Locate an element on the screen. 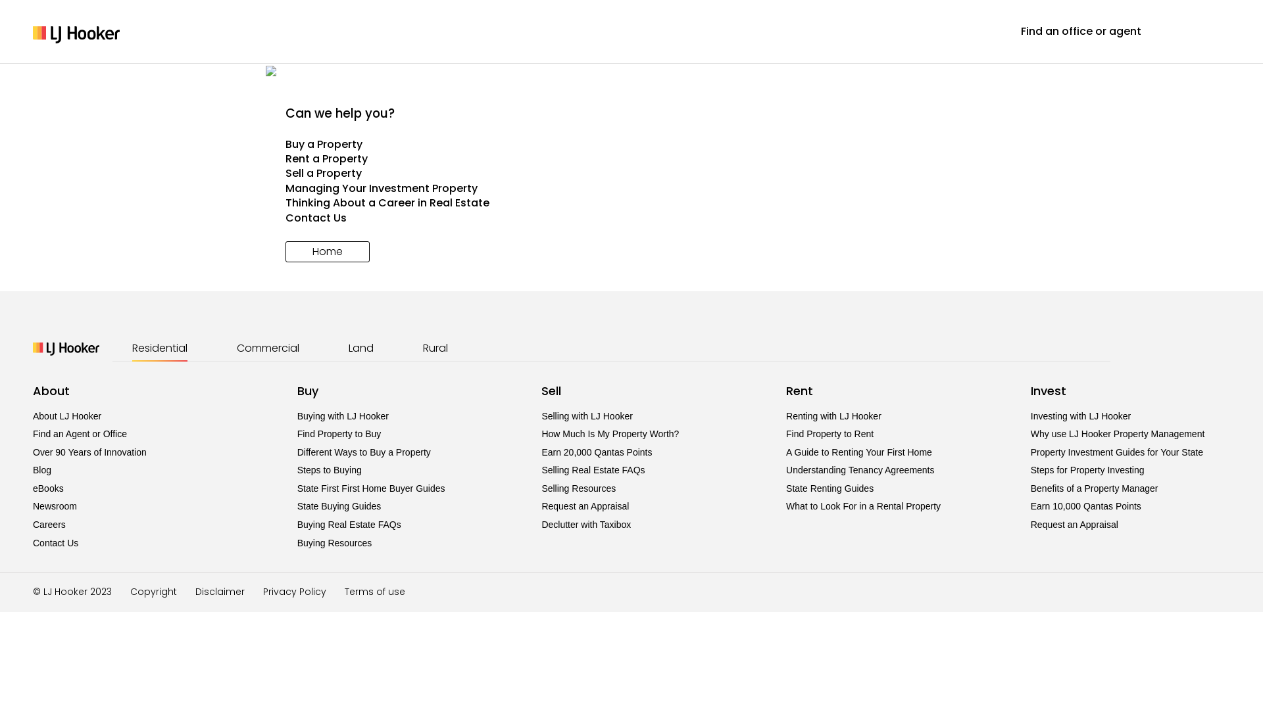  Earn 20,000 Qantas Points is located at coordinates (597, 452).